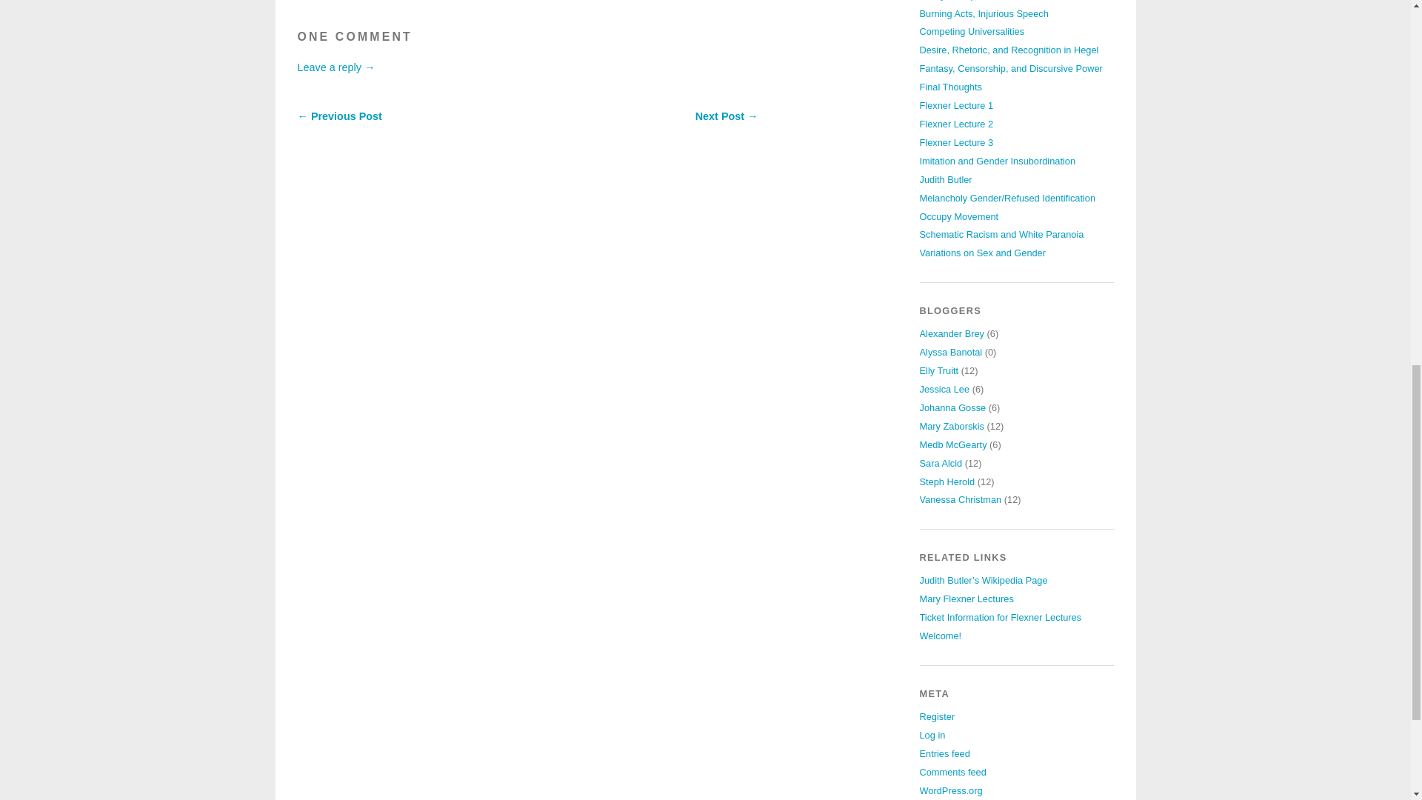  I want to click on Posts by Alyssa Banotai, so click(951, 351).